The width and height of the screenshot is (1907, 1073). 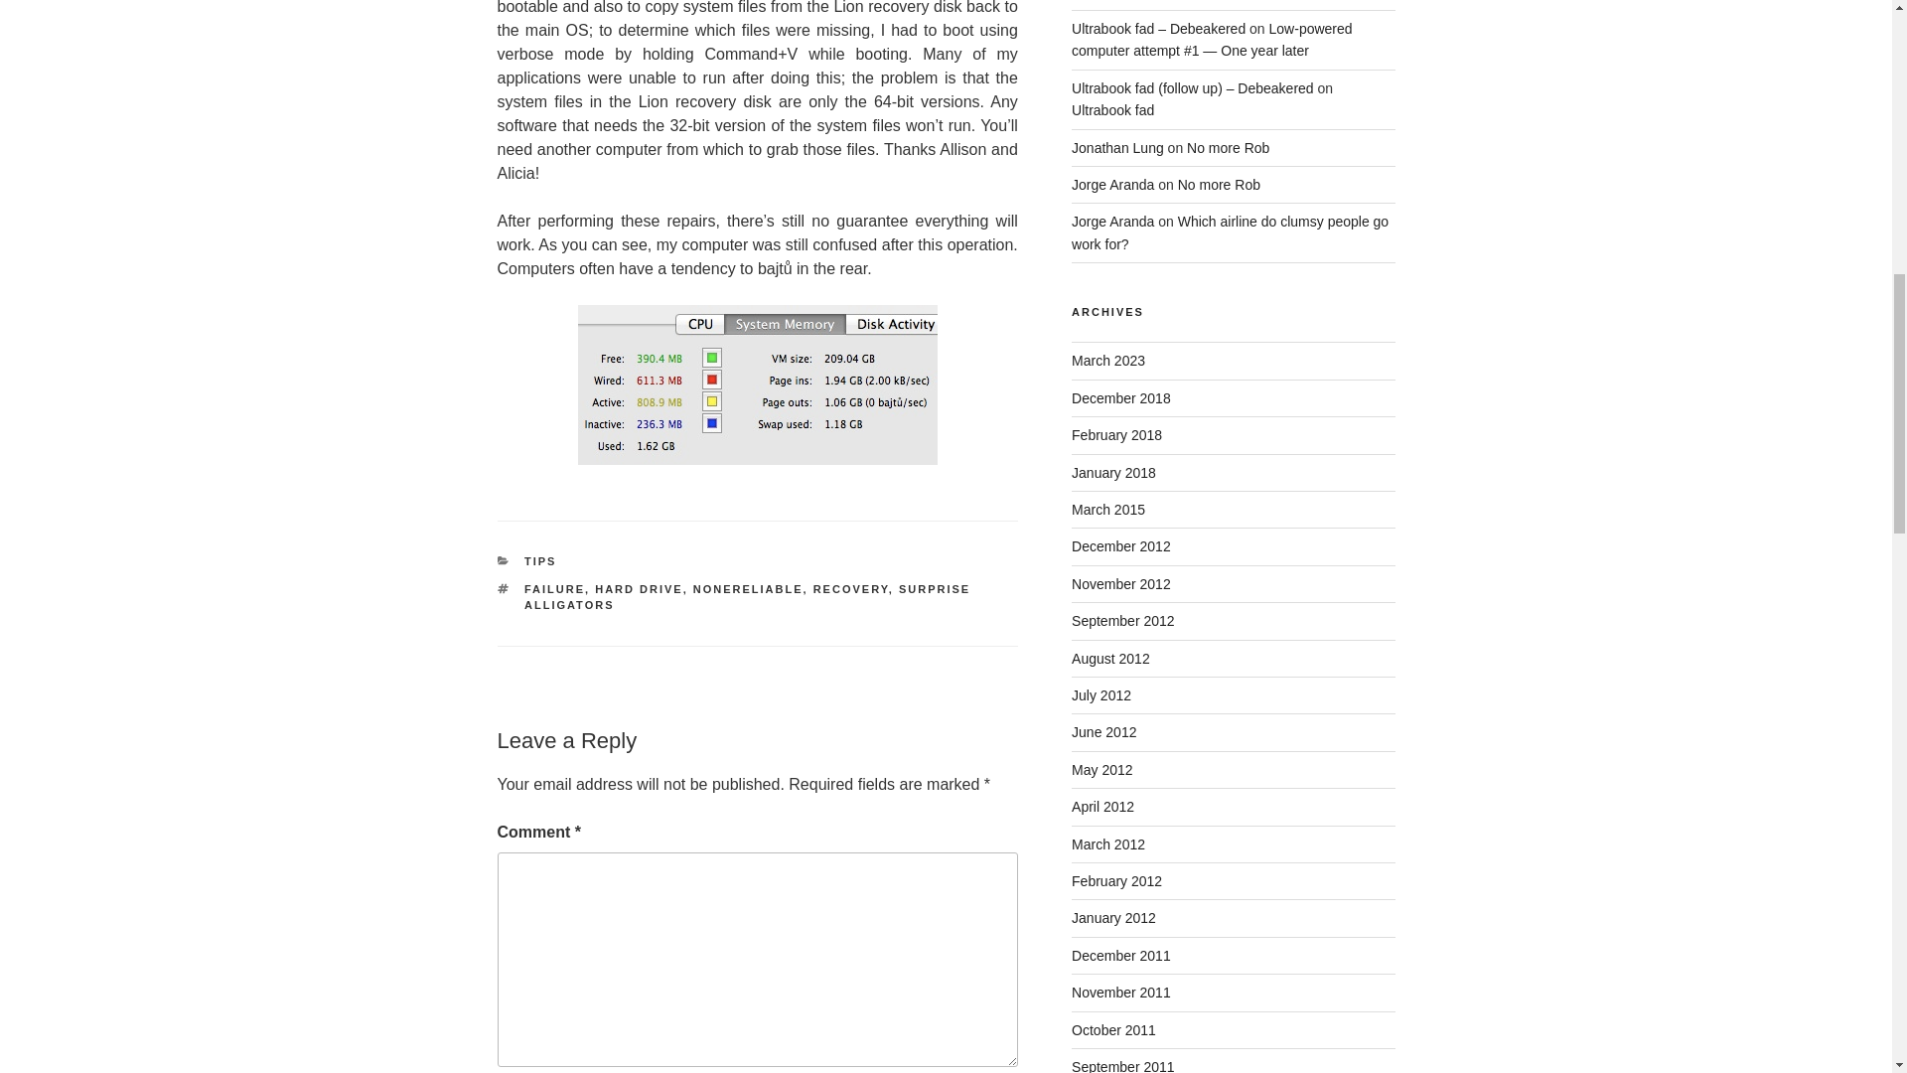 What do you see at coordinates (1117, 147) in the screenshot?
I see `Jonathan Lung` at bounding box center [1117, 147].